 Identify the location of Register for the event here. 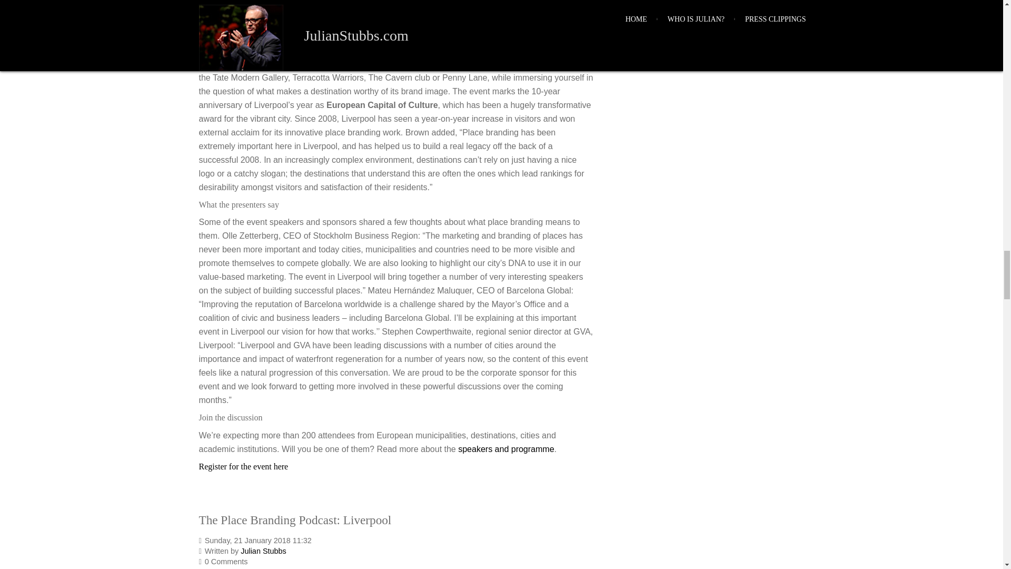
(243, 466).